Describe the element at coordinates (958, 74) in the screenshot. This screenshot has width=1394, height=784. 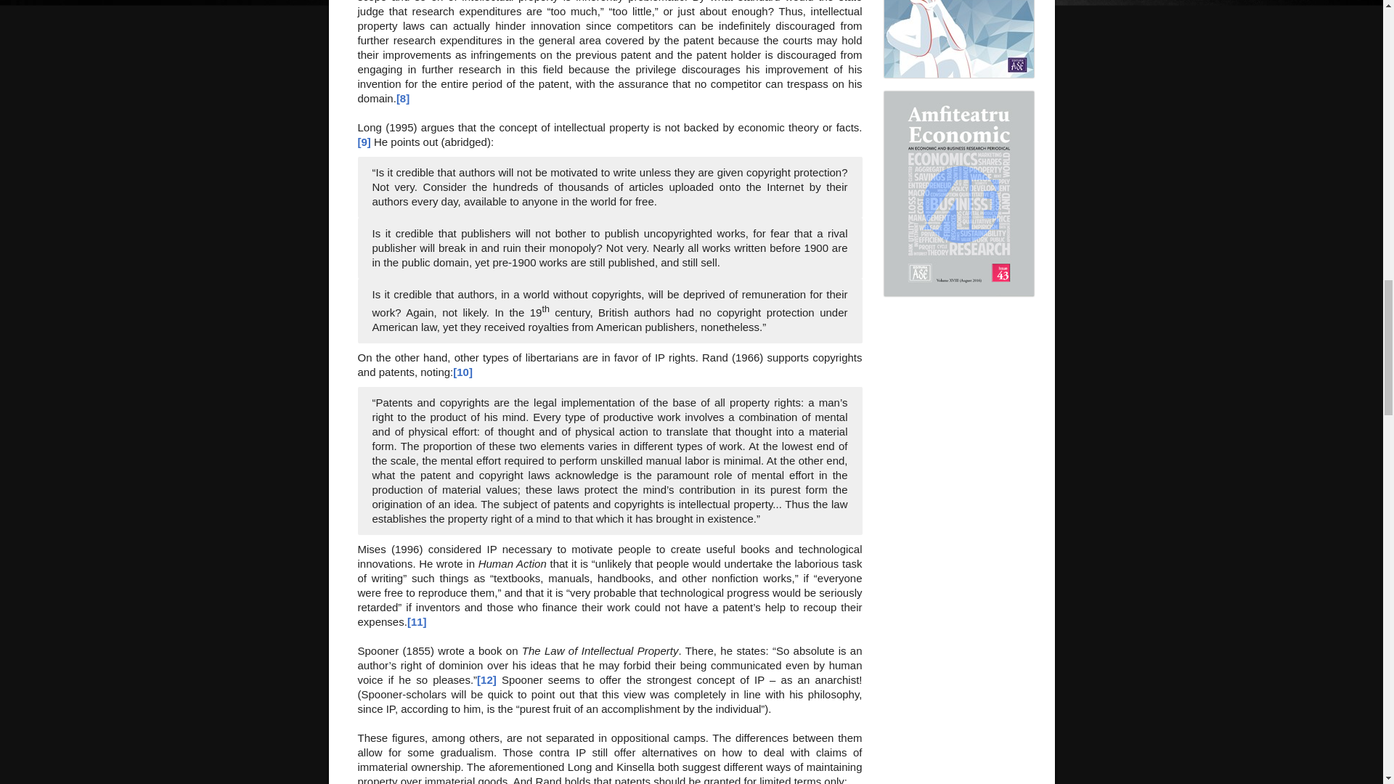
I see `OEconomica` at that location.